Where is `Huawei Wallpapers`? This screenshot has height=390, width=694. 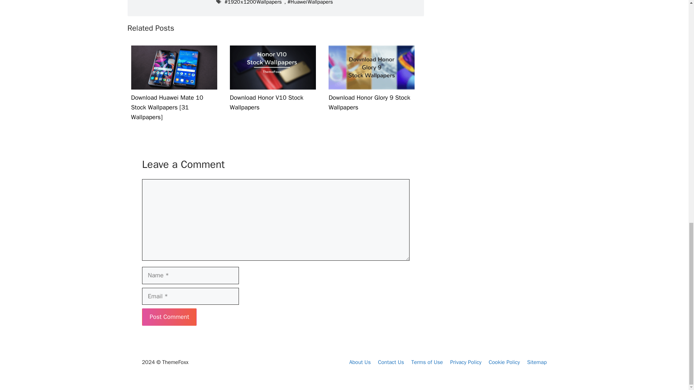 Huawei Wallpapers is located at coordinates (310, 3).